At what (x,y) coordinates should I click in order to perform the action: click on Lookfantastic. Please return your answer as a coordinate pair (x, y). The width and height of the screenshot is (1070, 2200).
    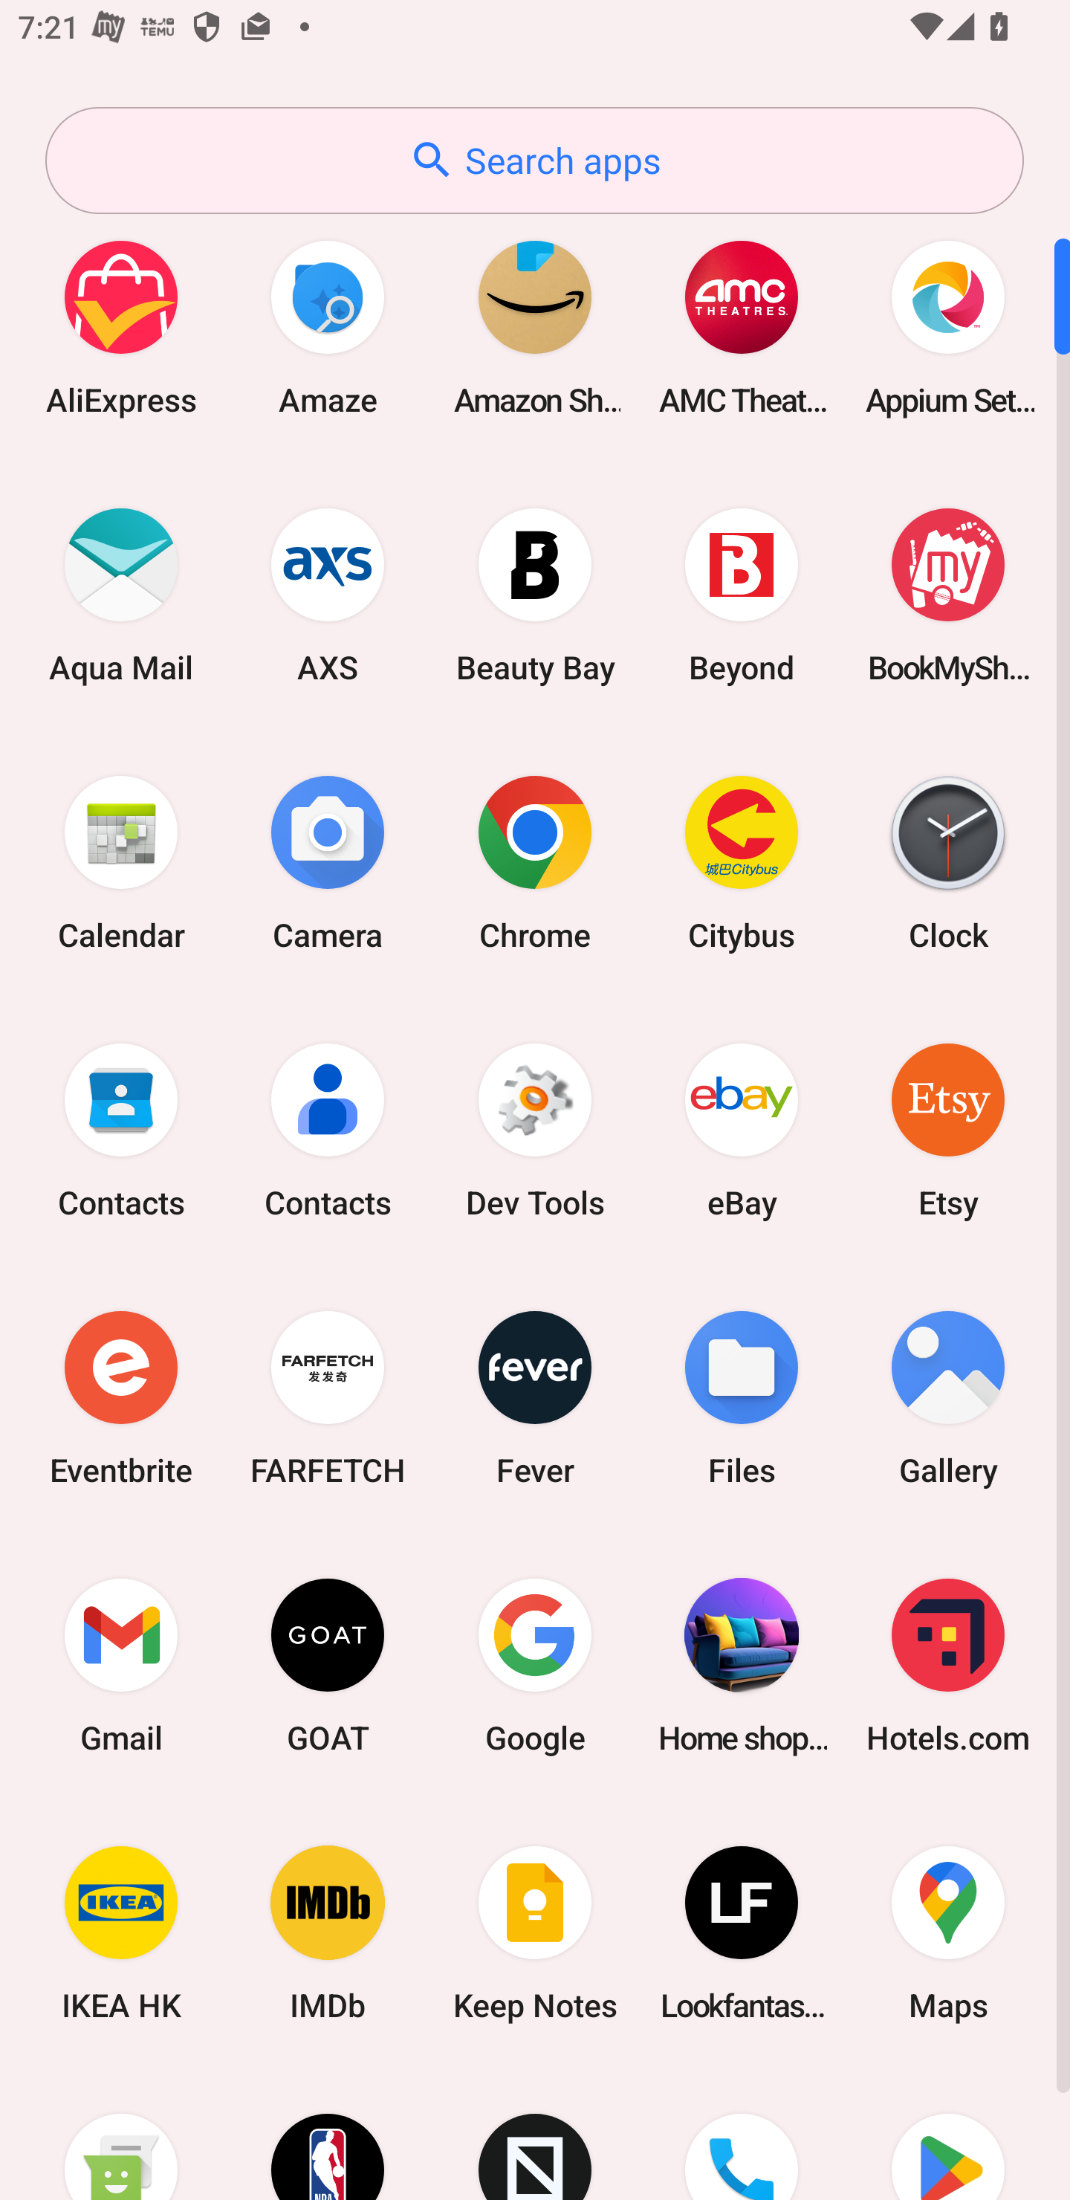
    Looking at the image, I should click on (742, 1934).